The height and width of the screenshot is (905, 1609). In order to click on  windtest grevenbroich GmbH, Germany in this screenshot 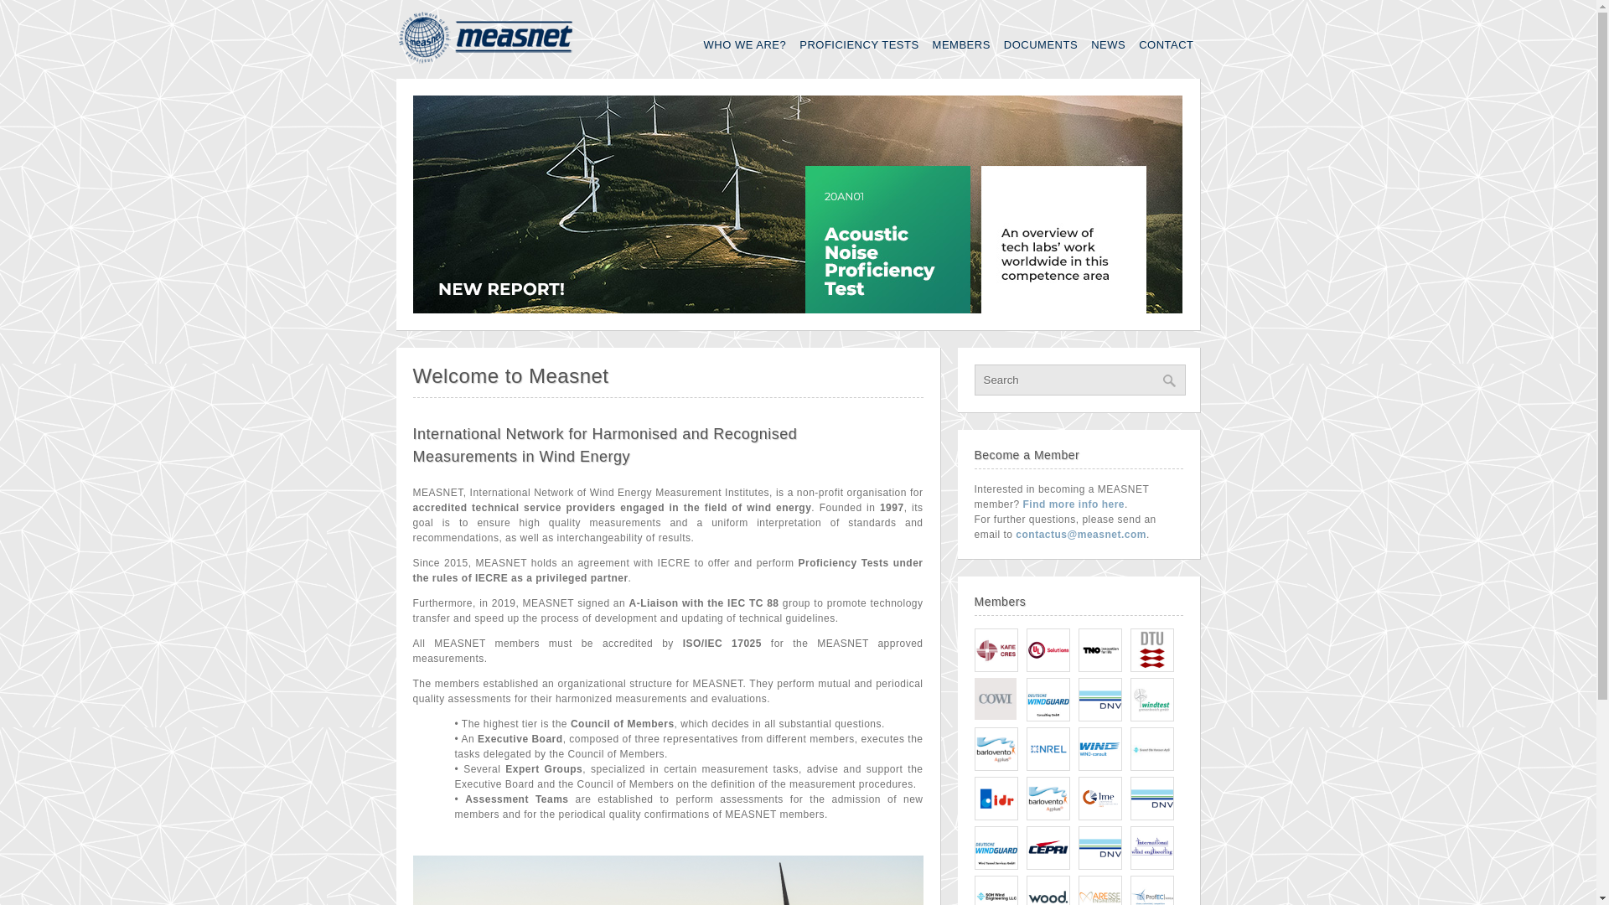, I will do `click(1151, 699)`.